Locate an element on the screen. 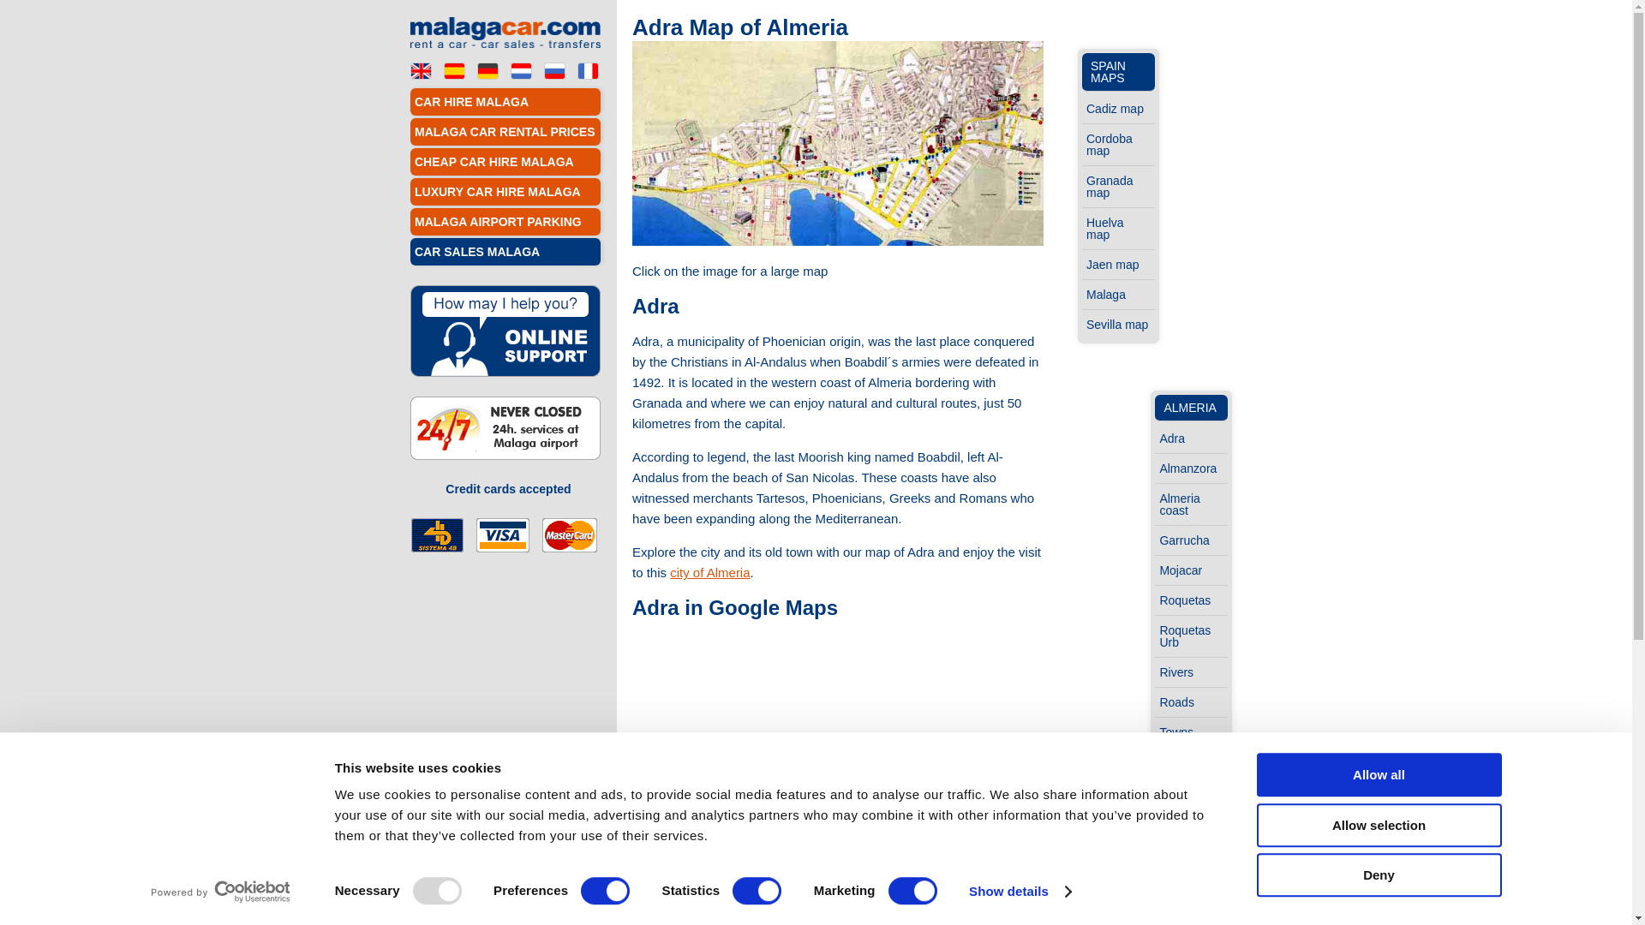 The height and width of the screenshot is (925, 1645). Autovermietung Malaga Flughafen is located at coordinates (487, 69).